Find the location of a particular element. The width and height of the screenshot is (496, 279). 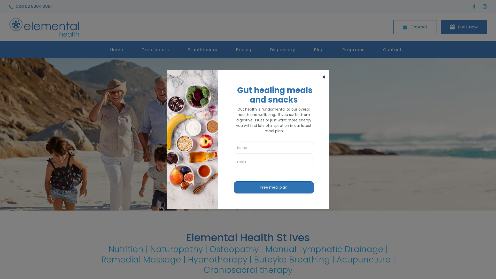

Book Now is located at coordinates (464, 27).